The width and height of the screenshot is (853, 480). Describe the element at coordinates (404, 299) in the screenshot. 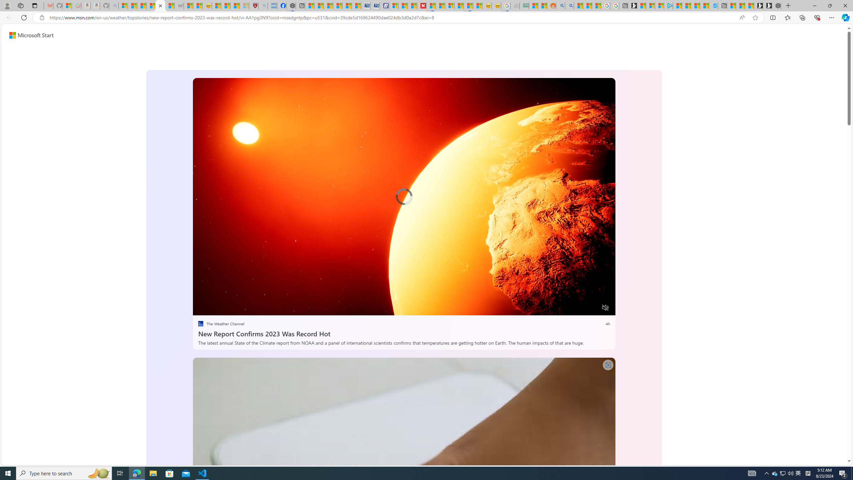

I see `Progress Bar` at that location.